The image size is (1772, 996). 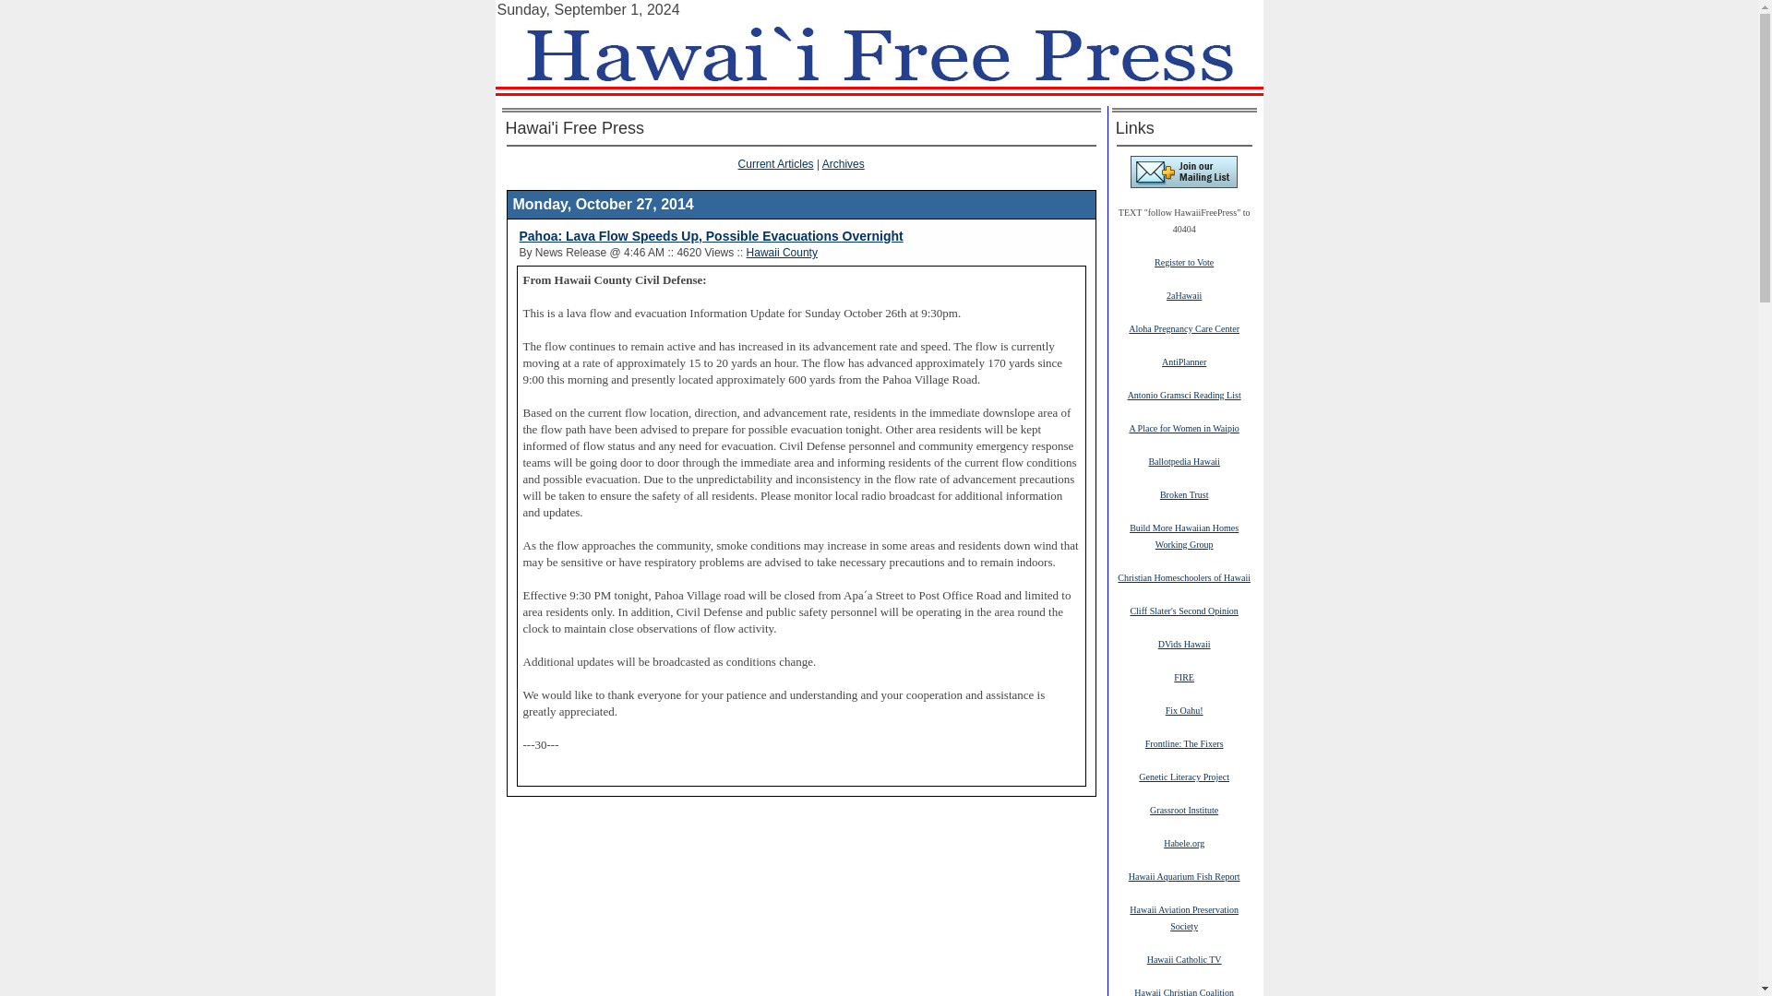 What do you see at coordinates (1183, 610) in the screenshot?
I see `Cliff Slater's Second Opinion` at bounding box center [1183, 610].